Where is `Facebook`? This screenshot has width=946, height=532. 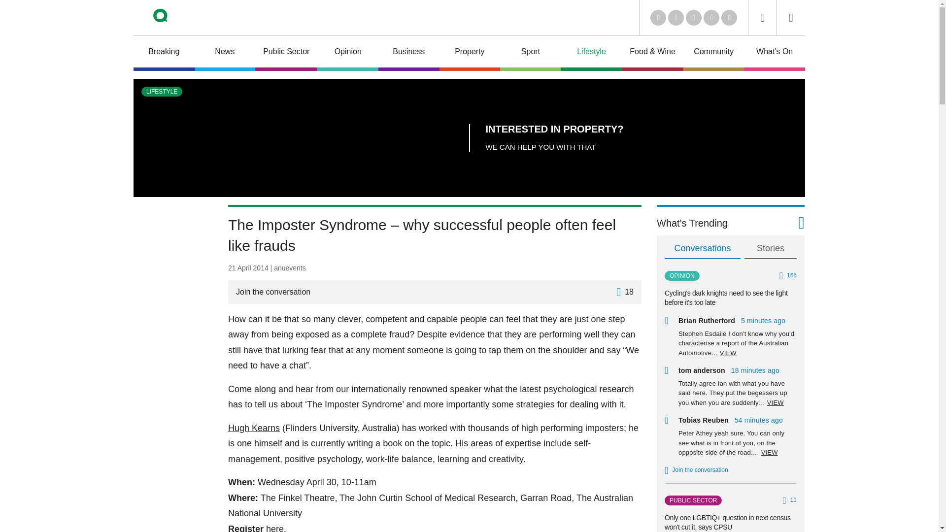 Facebook is located at coordinates (711, 18).